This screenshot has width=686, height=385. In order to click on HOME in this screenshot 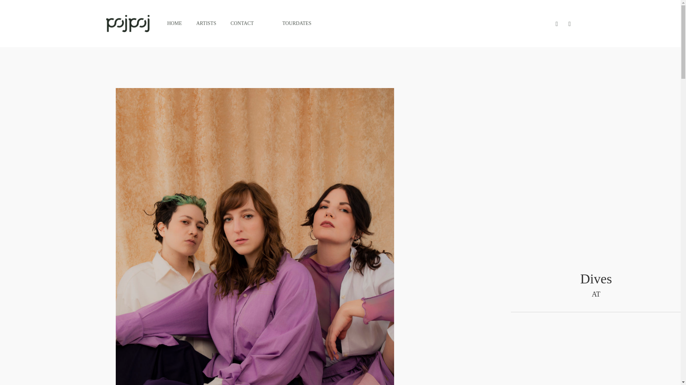, I will do `click(174, 24)`.